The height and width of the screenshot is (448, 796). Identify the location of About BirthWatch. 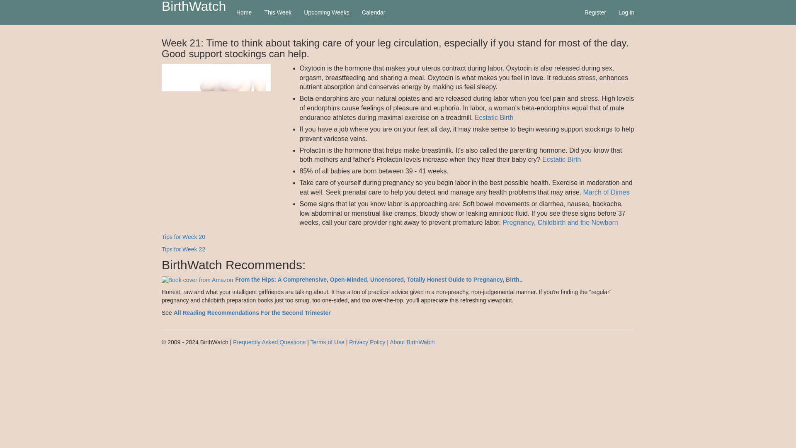
(412, 342).